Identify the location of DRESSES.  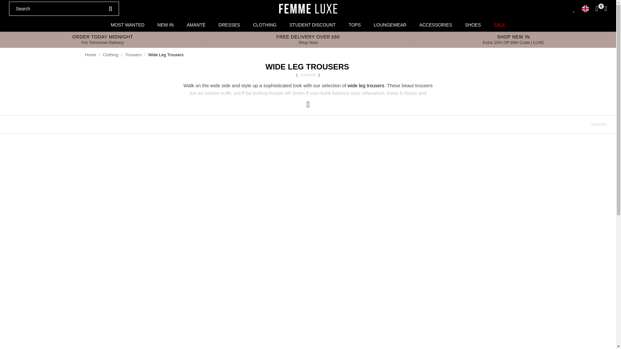
(229, 25).